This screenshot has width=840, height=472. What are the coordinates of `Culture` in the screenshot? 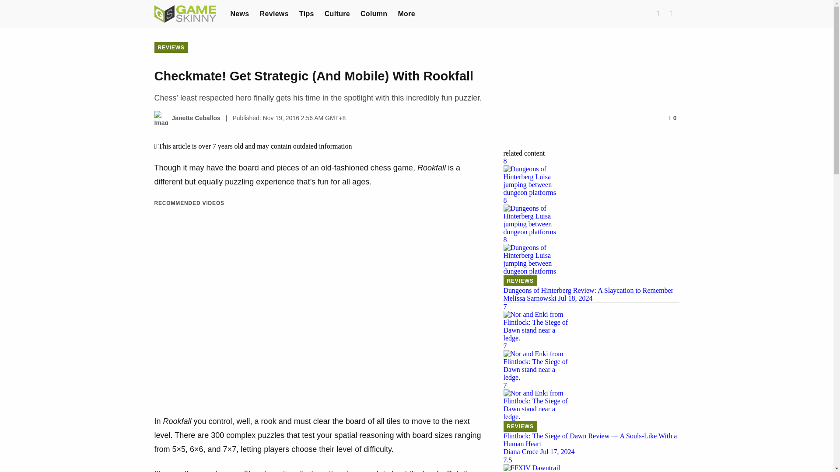 It's located at (337, 13).